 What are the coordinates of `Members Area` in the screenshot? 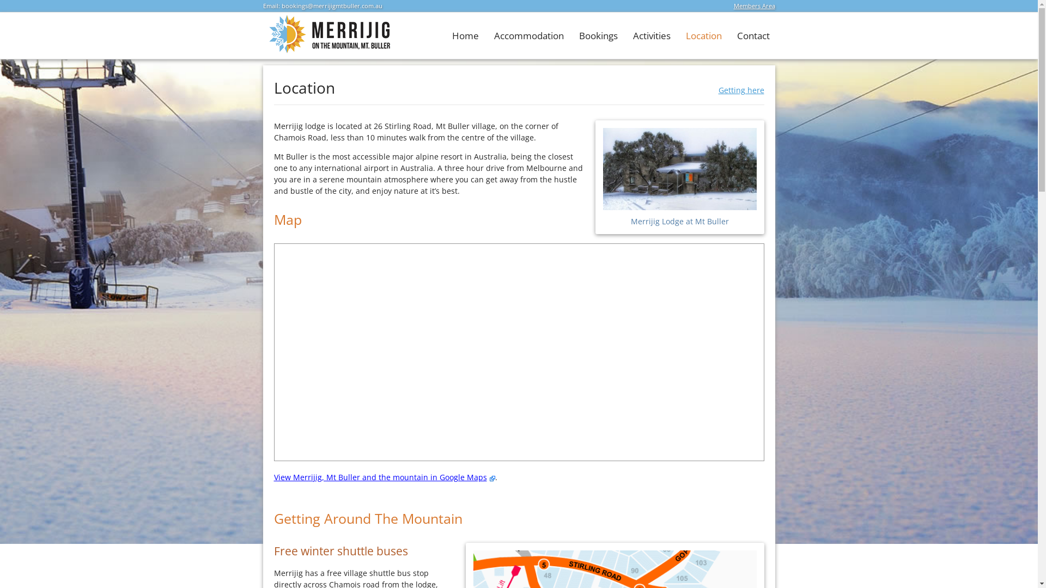 It's located at (754, 5).